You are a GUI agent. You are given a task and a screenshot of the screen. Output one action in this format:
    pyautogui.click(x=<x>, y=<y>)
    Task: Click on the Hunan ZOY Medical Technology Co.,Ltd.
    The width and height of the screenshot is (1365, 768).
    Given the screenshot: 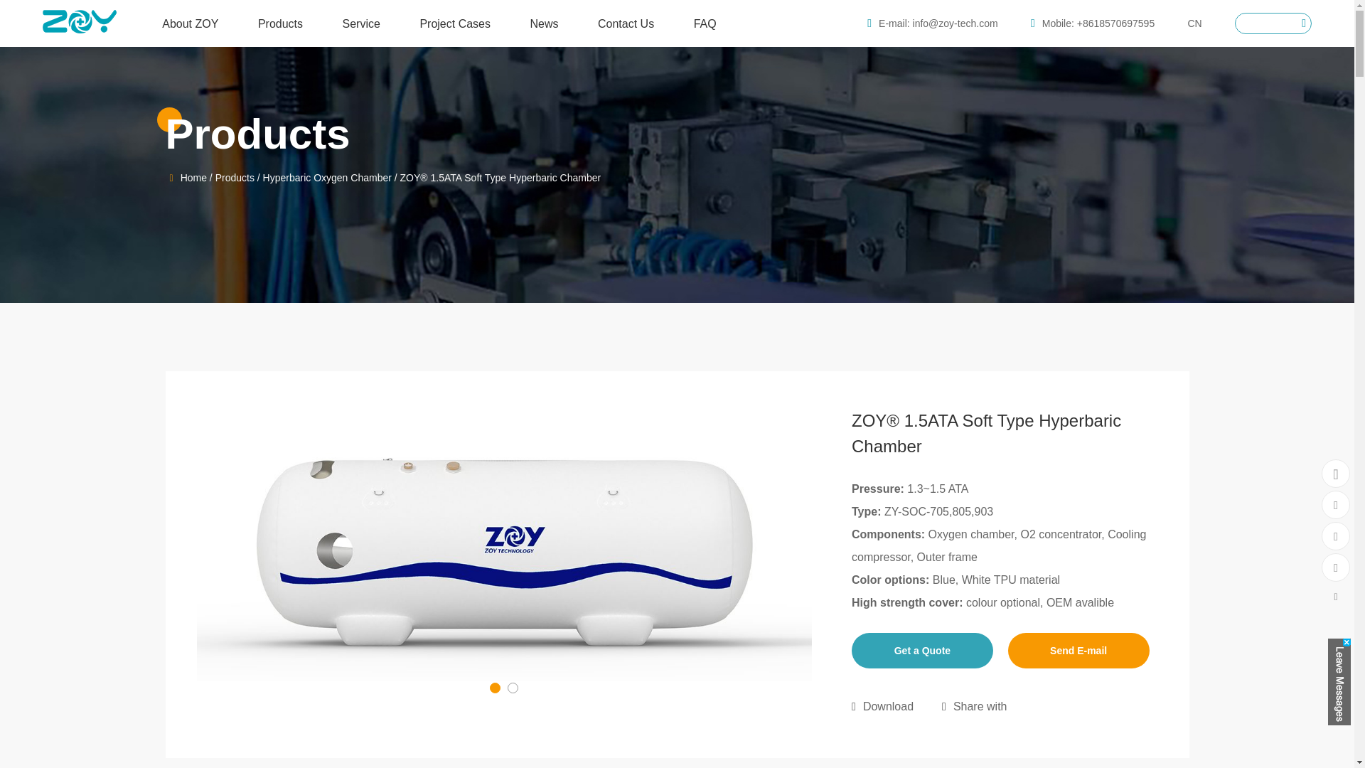 What is the action you would take?
    pyautogui.click(x=79, y=26)
    